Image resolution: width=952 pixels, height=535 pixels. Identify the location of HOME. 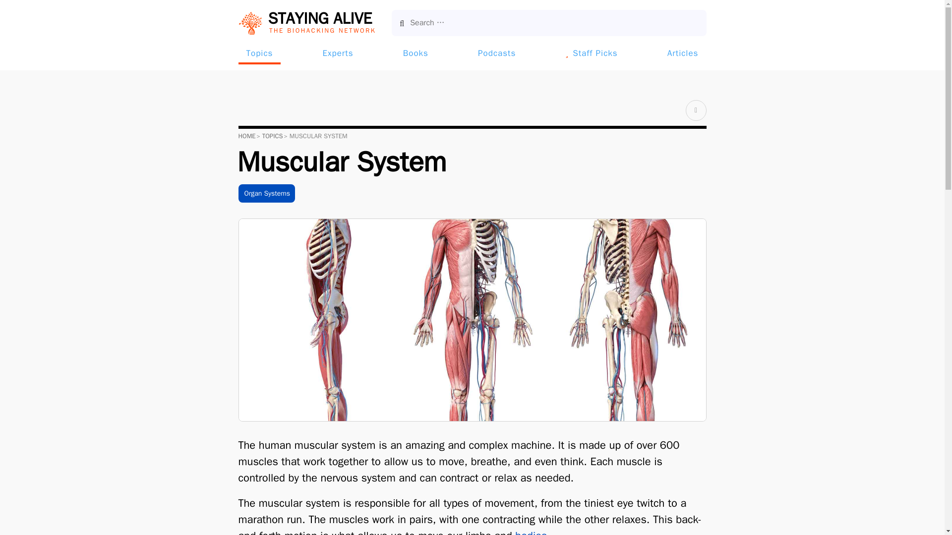
(246, 136).